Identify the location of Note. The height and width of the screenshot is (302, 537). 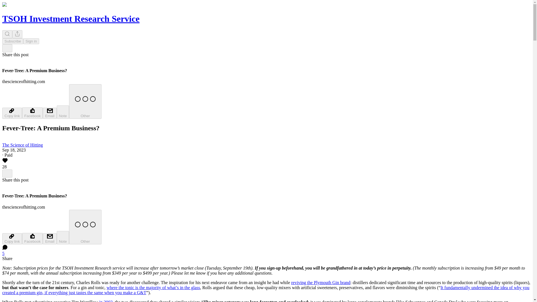
(63, 238).